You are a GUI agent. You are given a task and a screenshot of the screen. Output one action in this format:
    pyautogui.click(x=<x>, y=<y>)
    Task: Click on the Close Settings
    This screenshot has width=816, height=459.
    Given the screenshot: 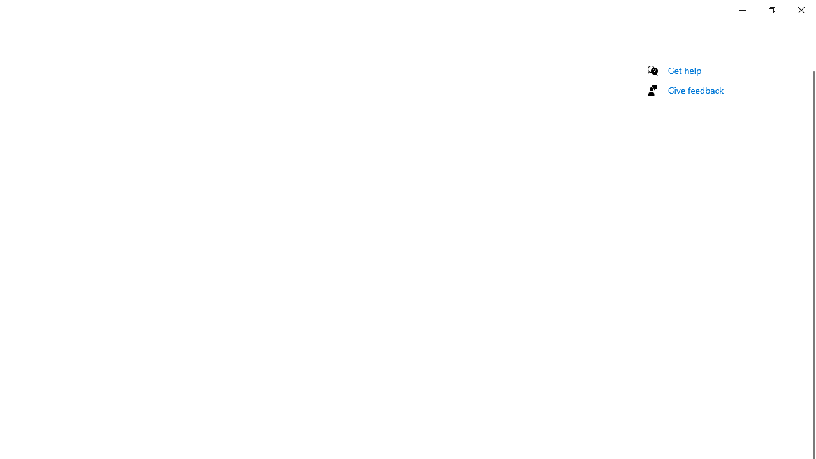 What is the action you would take?
    pyautogui.click(x=801, y=10)
    